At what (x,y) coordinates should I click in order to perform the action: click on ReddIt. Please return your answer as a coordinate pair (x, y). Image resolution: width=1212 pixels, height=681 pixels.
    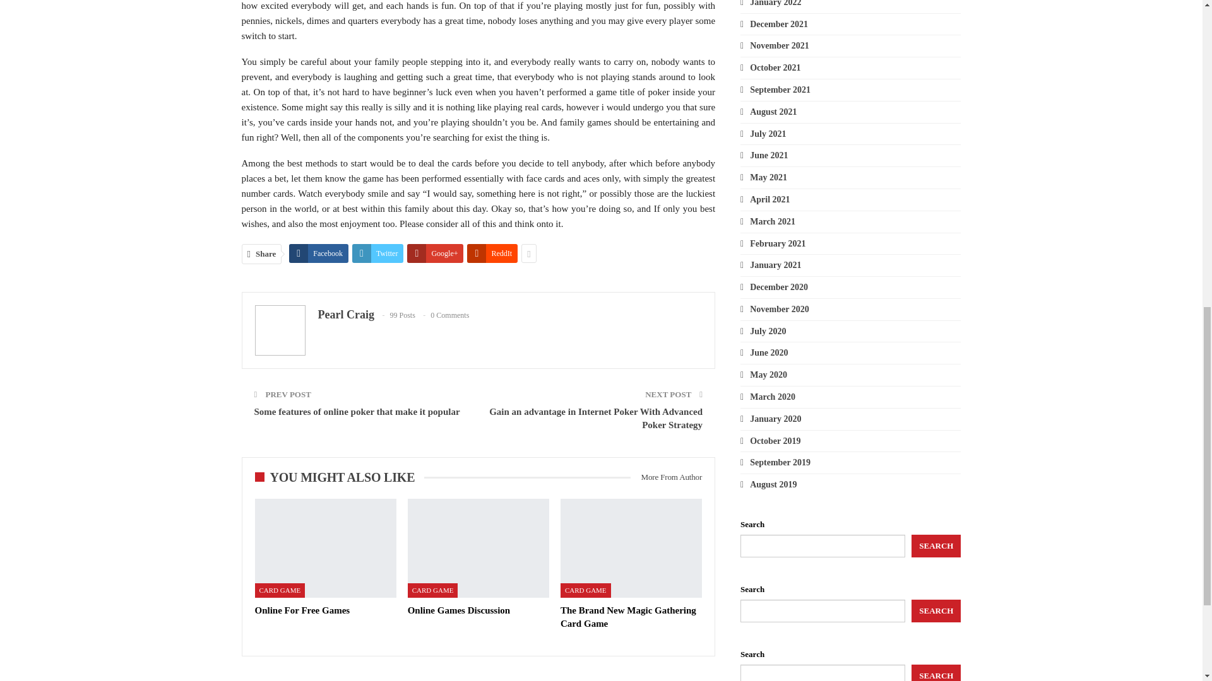
    Looking at the image, I should click on (492, 253).